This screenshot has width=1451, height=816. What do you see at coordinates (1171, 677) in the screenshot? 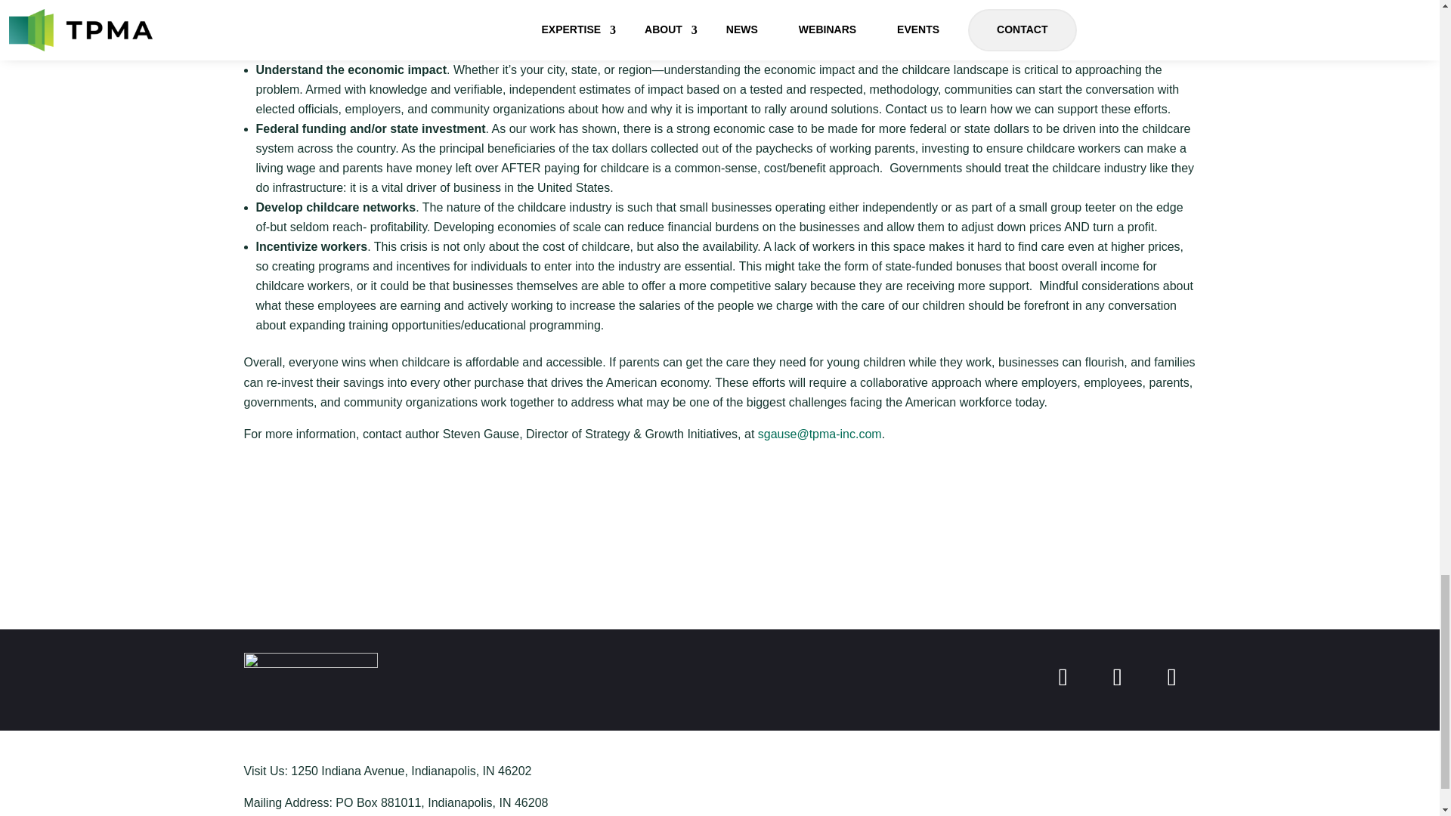
I see `Follow on X` at bounding box center [1171, 677].